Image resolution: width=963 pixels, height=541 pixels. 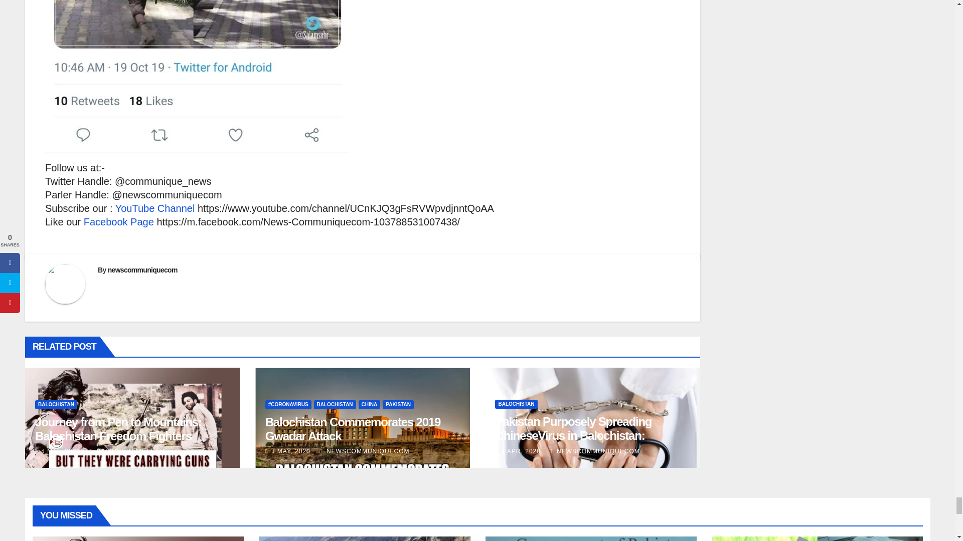 I want to click on BALOCHISTAN TEAM, so click(x=127, y=451).